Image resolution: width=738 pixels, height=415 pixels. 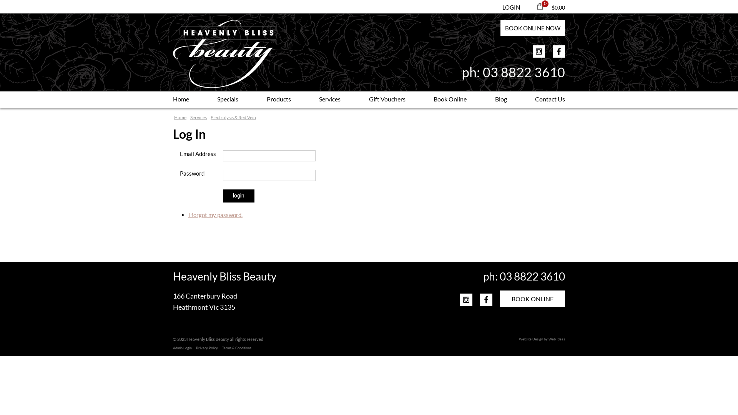 What do you see at coordinates (515, 7) in the screenshot?
I see `LOGIN` at bounding box center [515, 7].